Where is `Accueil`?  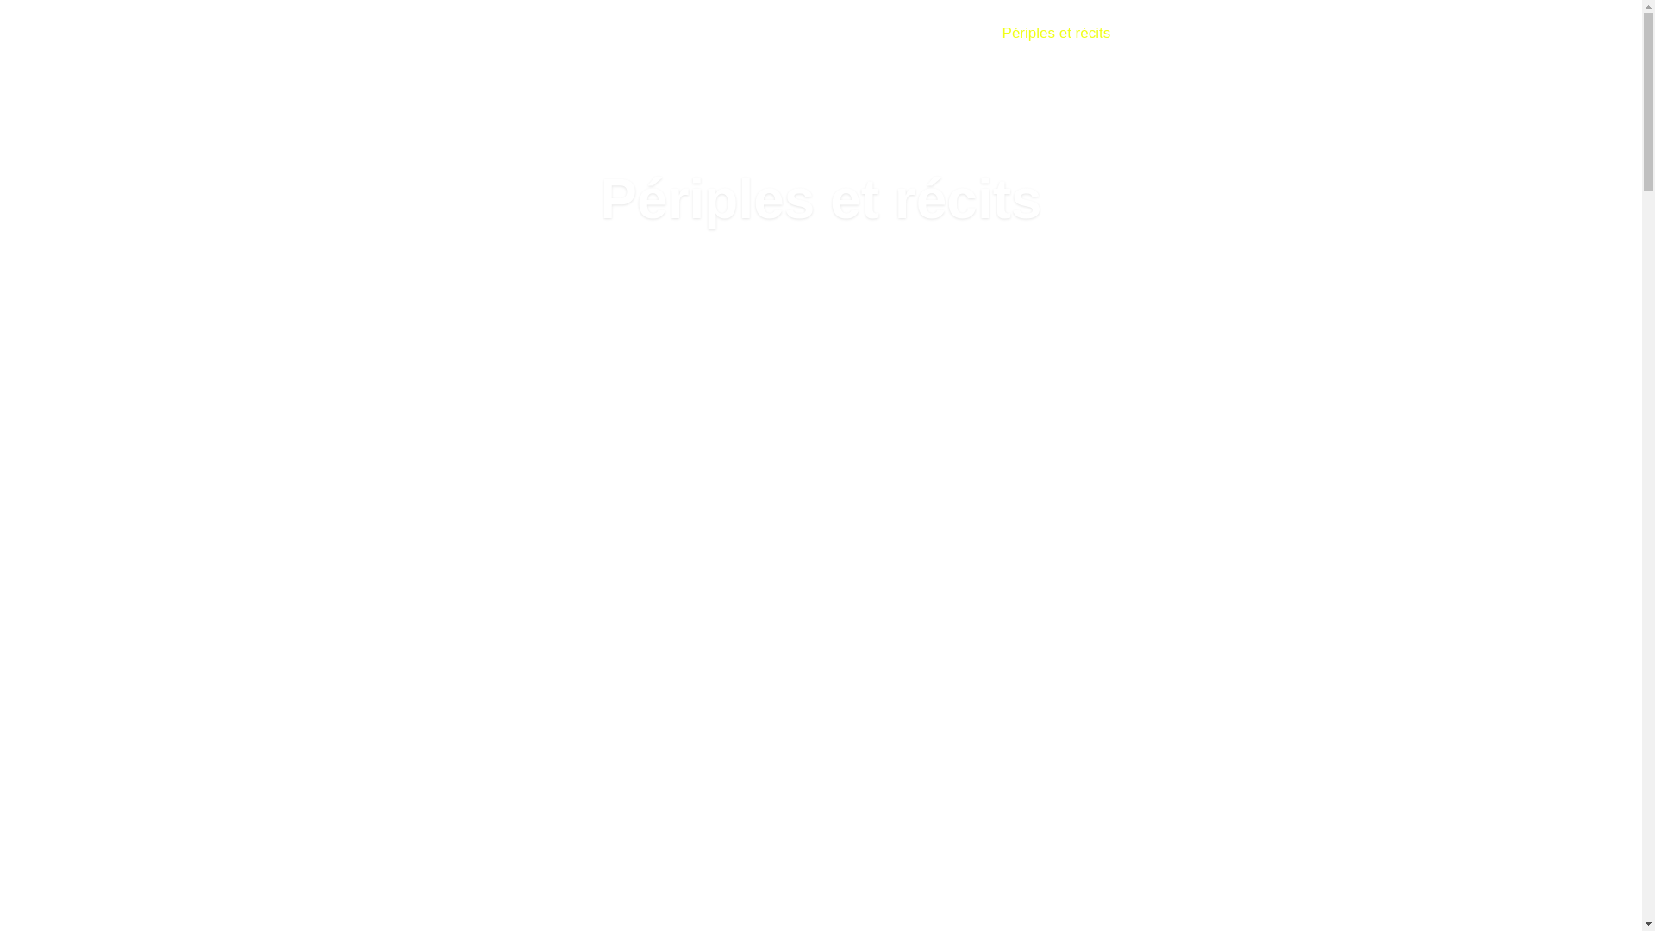 Accueil is located at coordinates (869, 34).